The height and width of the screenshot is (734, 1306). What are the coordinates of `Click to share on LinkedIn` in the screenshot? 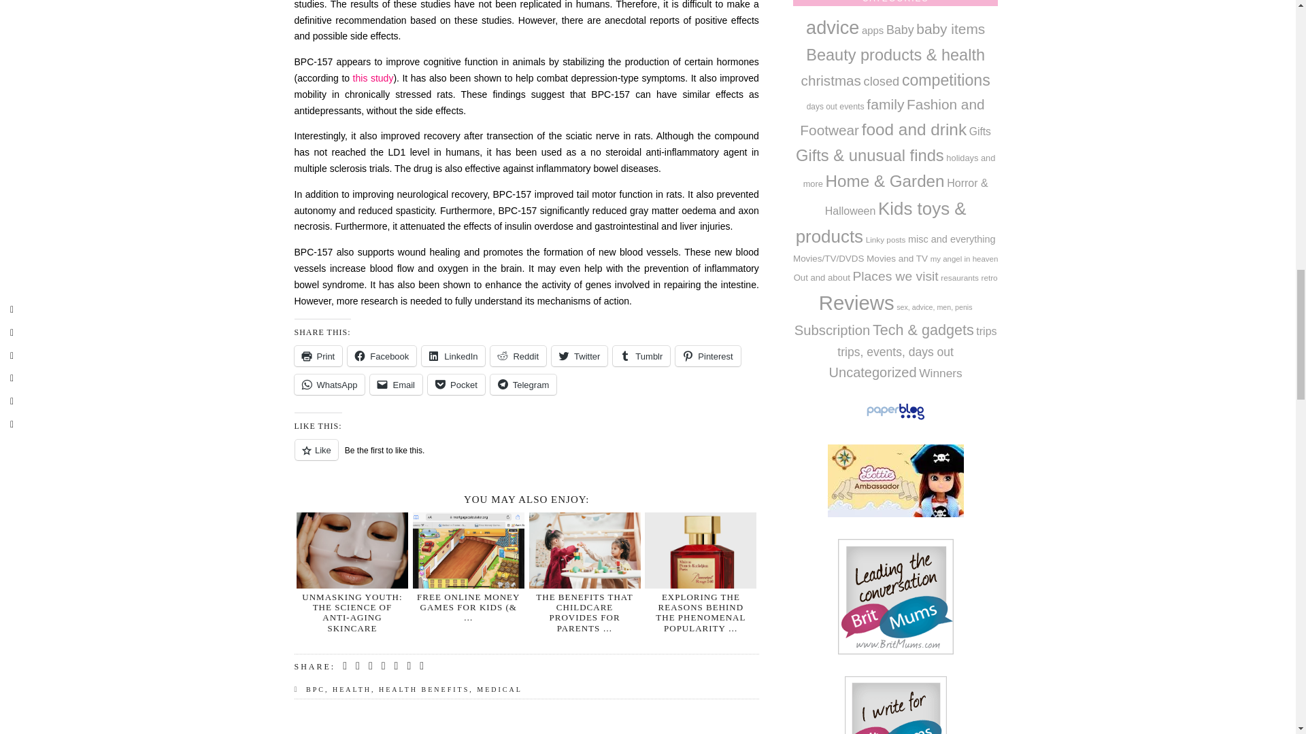 It's located at (453, 355).